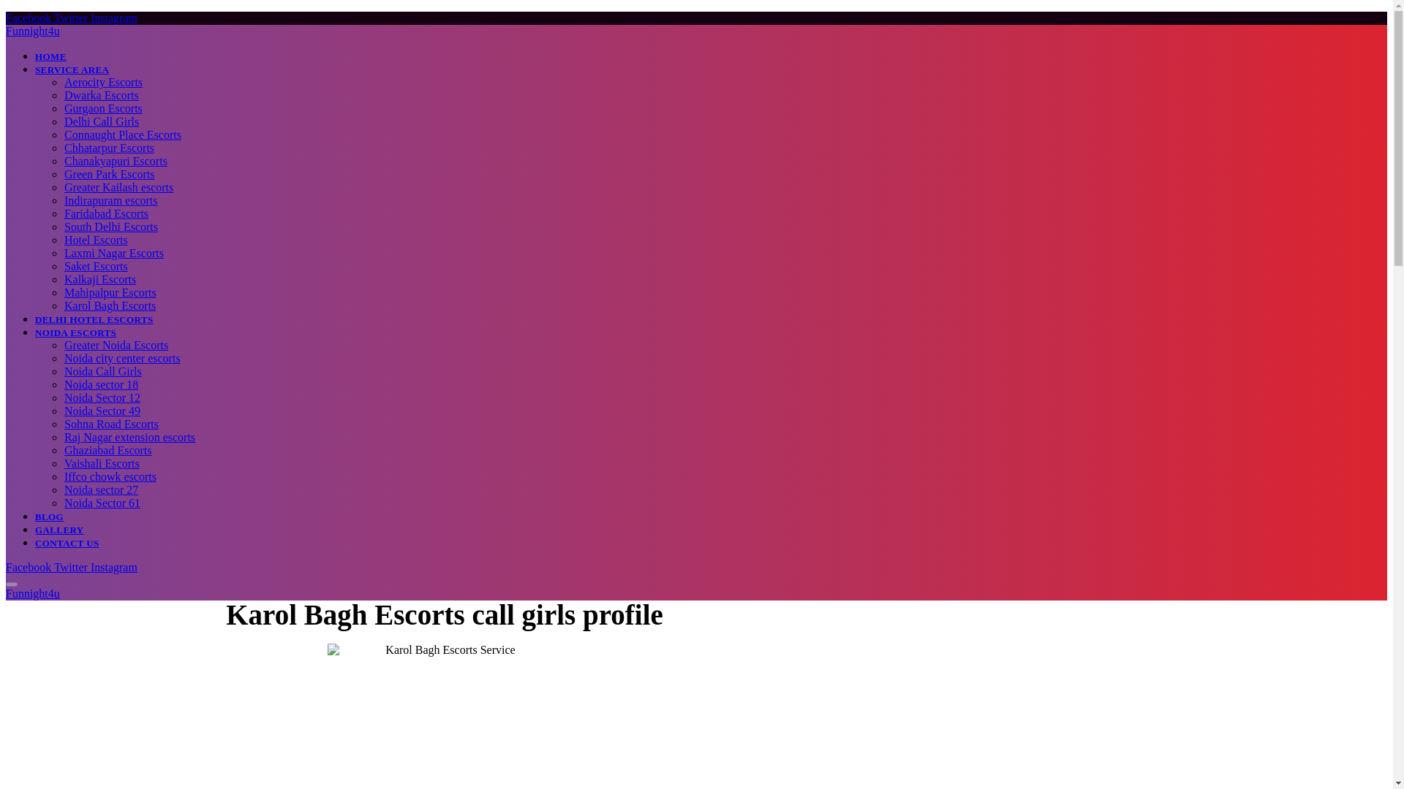 The width and height of the screenshot is (1404, 789). What do you see at coordinates (102, 463) in the screenshot?
I see `Vaishali Escorts` at bounding box center [102, 463].